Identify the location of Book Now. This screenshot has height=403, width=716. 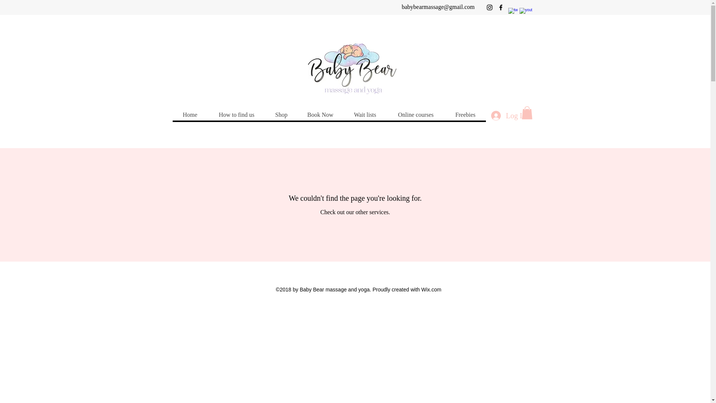
(320, 115).